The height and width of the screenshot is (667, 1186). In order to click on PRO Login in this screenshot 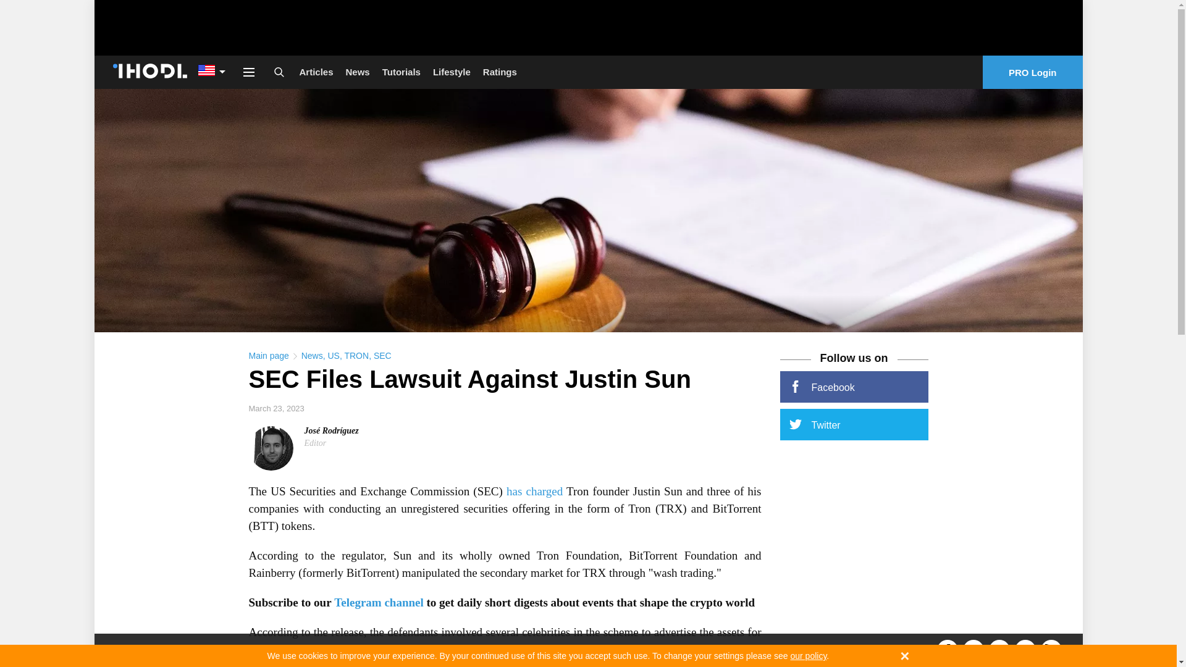, I will do `click(1033, 72)`.